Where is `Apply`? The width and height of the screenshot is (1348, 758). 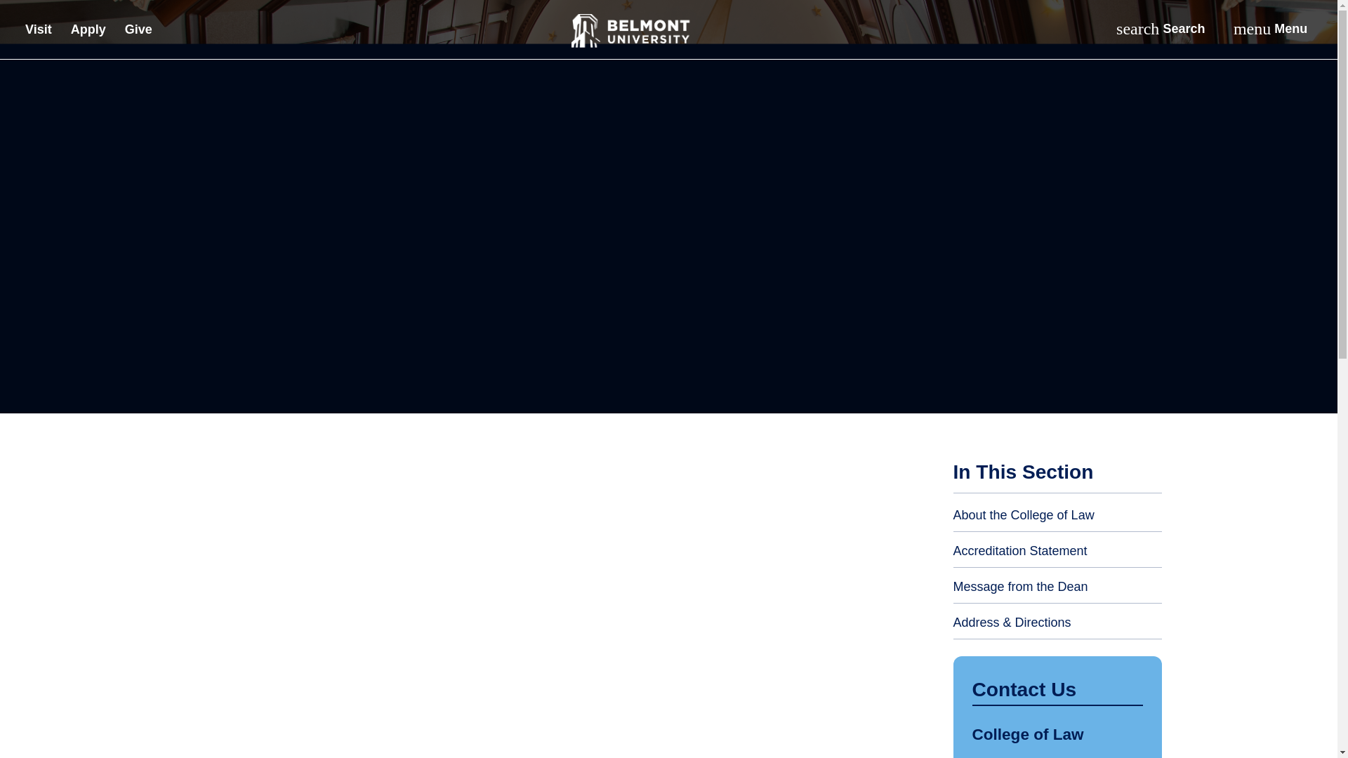 Apply is located at coordinates (39, 32).